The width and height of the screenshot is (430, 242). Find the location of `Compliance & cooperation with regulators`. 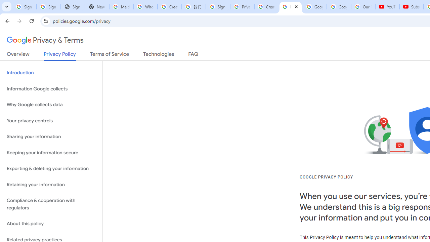

Compliance & cooperation with regulators is located at coordinates (51, 204).